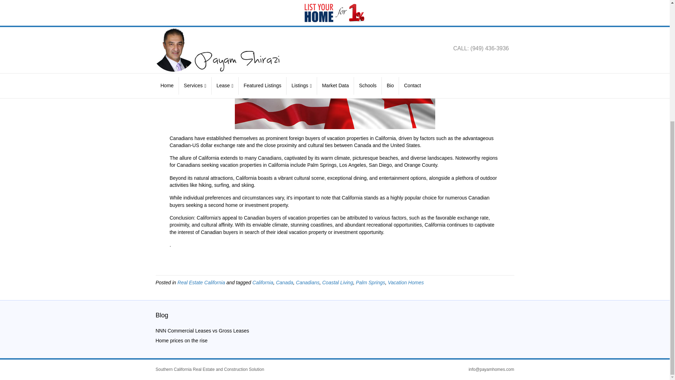 The height and width of the screenshot is (380, 675). What do you see at coordinates (284, 282) in the screenshot?
I see `Canada` at bounding box center [284, 282].